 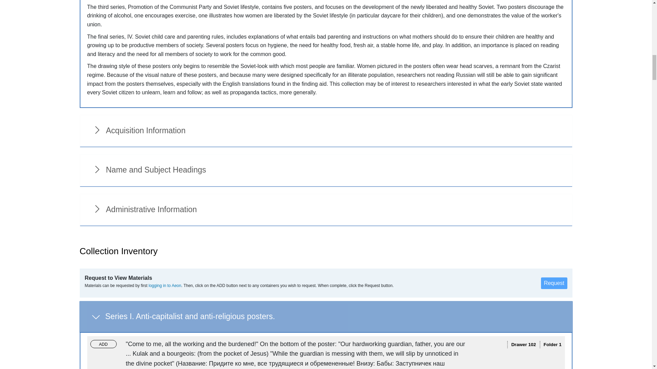 What do you see at coordinates (326, 170) in the screenshot?
I see `Name and Subject Headings` at bounding box center [326, 170].